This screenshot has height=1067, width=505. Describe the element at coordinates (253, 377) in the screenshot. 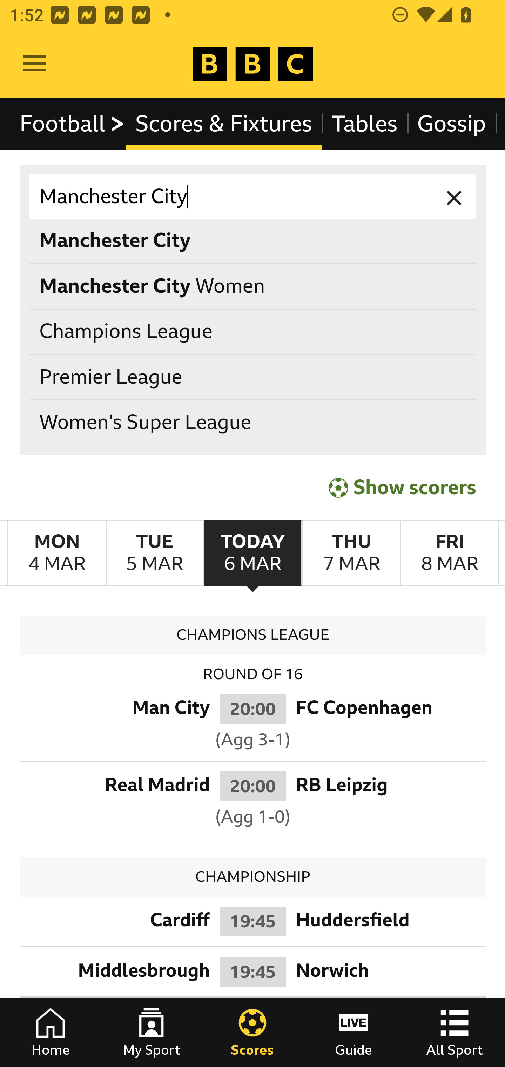

I see `Premier League` at that location.